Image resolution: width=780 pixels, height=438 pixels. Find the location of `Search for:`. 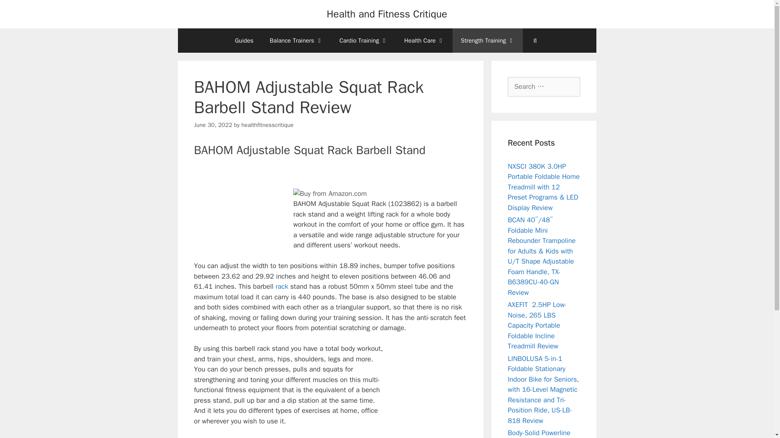

Search for: is located at coordinates (544, 87).